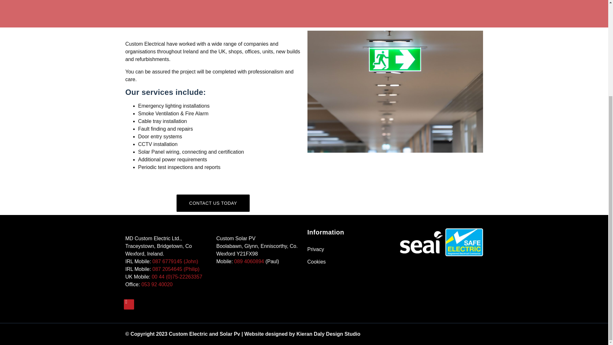 This screenshot has height=345, width=613. I want to click on Kieran Daly Design Studio, so click(328, 334).